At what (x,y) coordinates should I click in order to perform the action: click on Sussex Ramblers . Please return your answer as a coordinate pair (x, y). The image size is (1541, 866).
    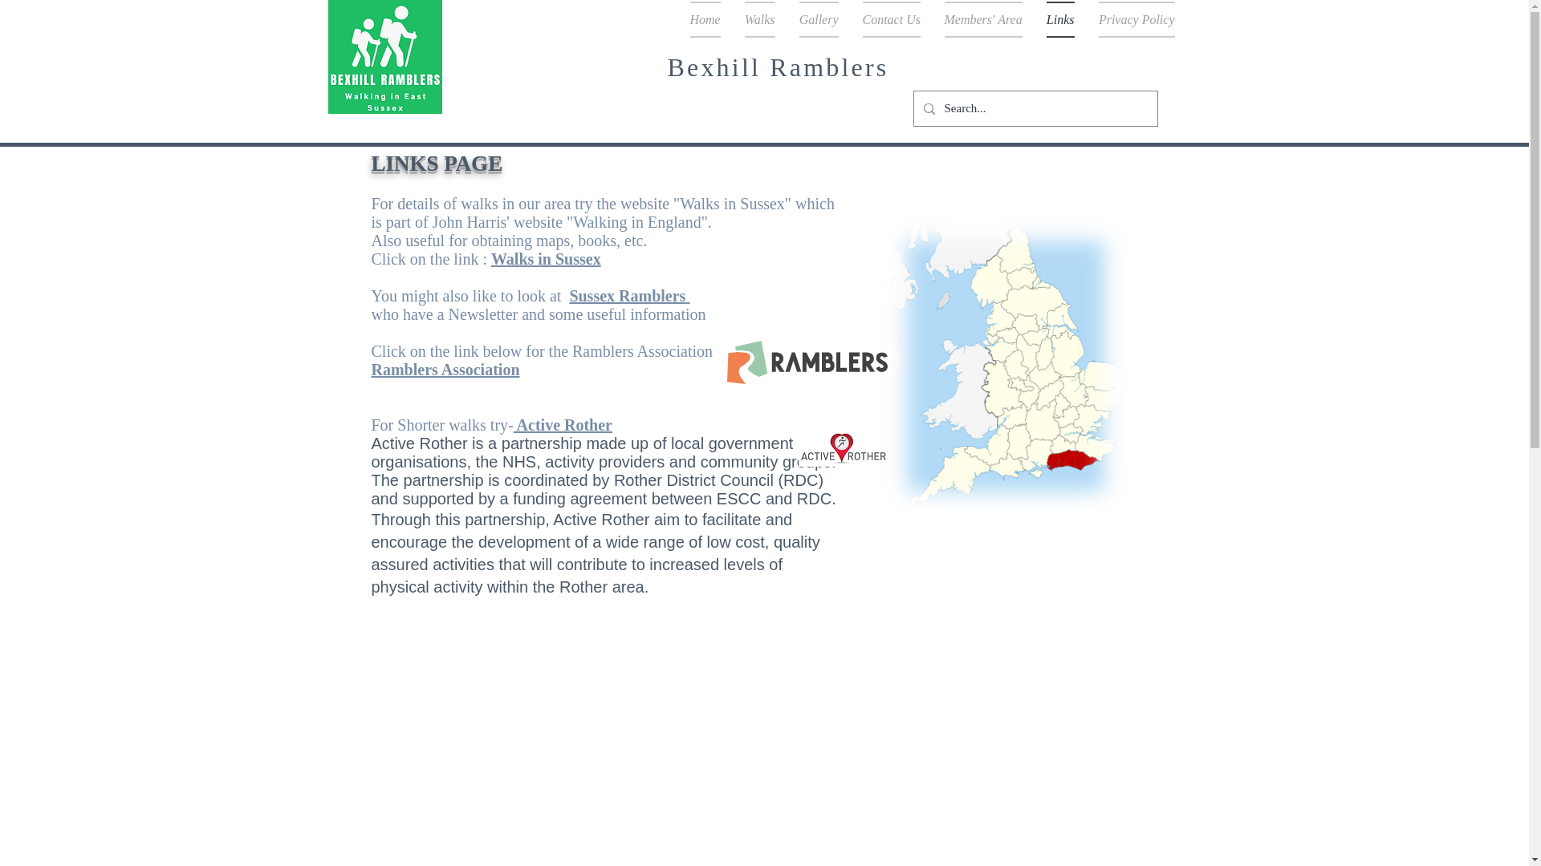
    Looking at the image, I should click on (628, 295).